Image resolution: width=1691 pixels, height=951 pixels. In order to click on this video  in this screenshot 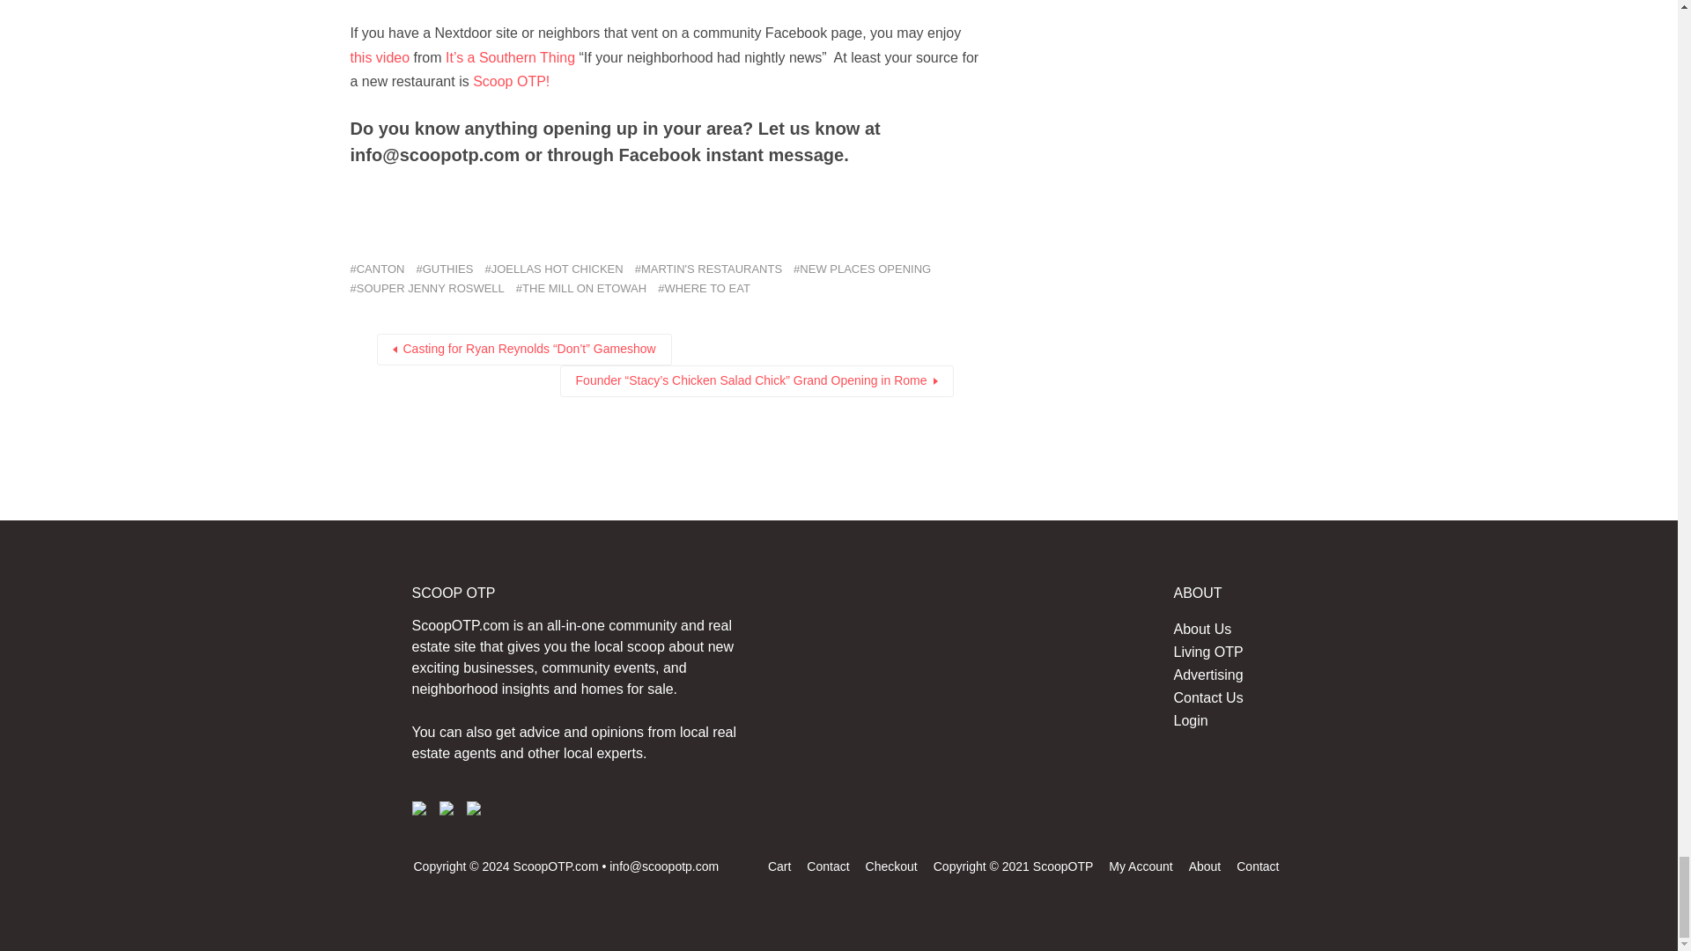, I will do `click(382, 58)`.